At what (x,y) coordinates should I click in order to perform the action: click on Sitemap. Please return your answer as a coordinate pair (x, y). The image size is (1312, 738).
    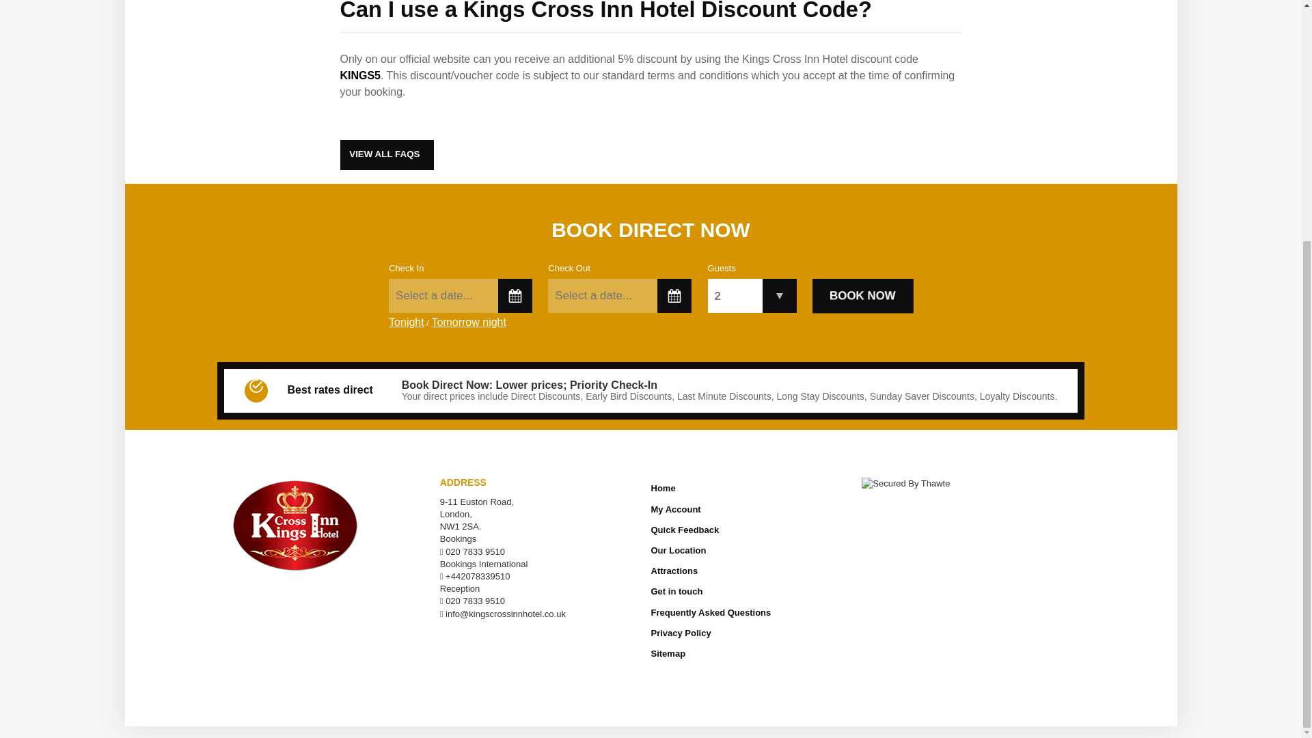
    Looking at the image, I should click on (751, 653).